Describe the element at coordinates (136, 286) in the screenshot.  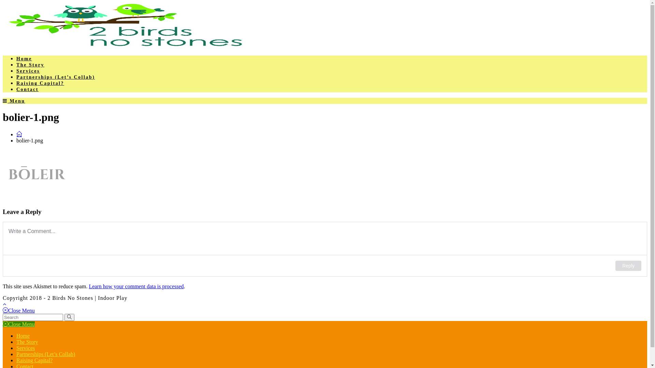
I see `Learn how your comment data is processed` at that location.